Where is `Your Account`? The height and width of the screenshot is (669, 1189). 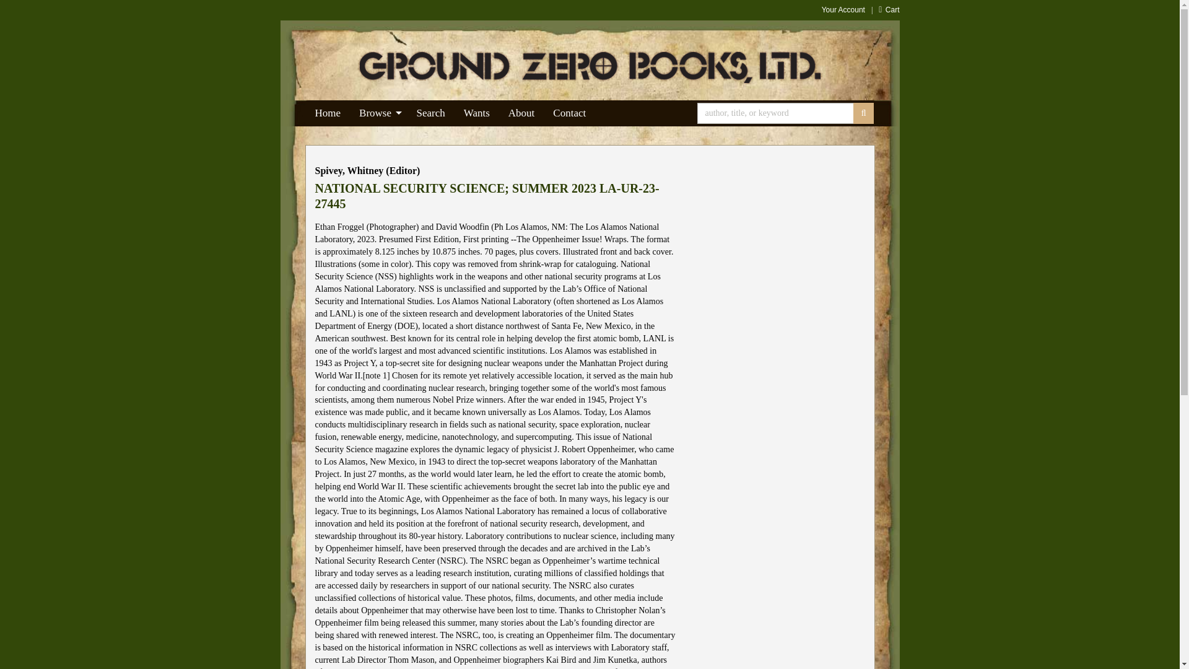
Your Account is located at coordinates (843, 9).